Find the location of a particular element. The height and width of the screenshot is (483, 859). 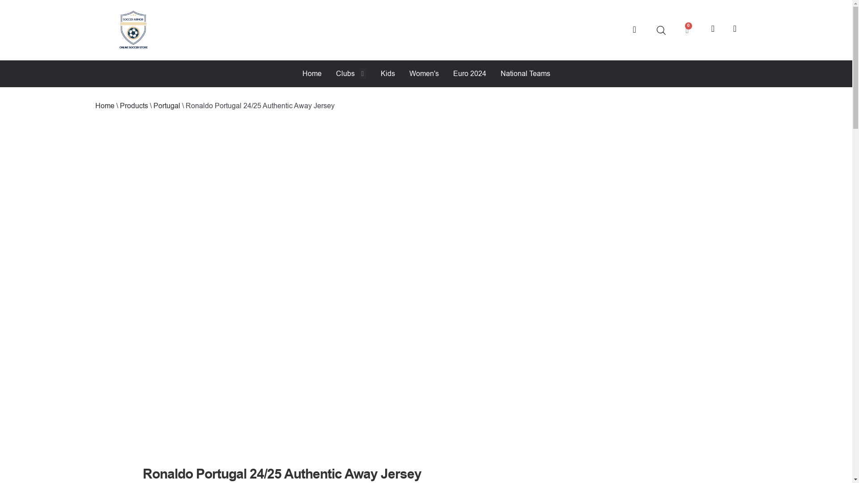

Euro 2024 is located at coordinates (469, 74).